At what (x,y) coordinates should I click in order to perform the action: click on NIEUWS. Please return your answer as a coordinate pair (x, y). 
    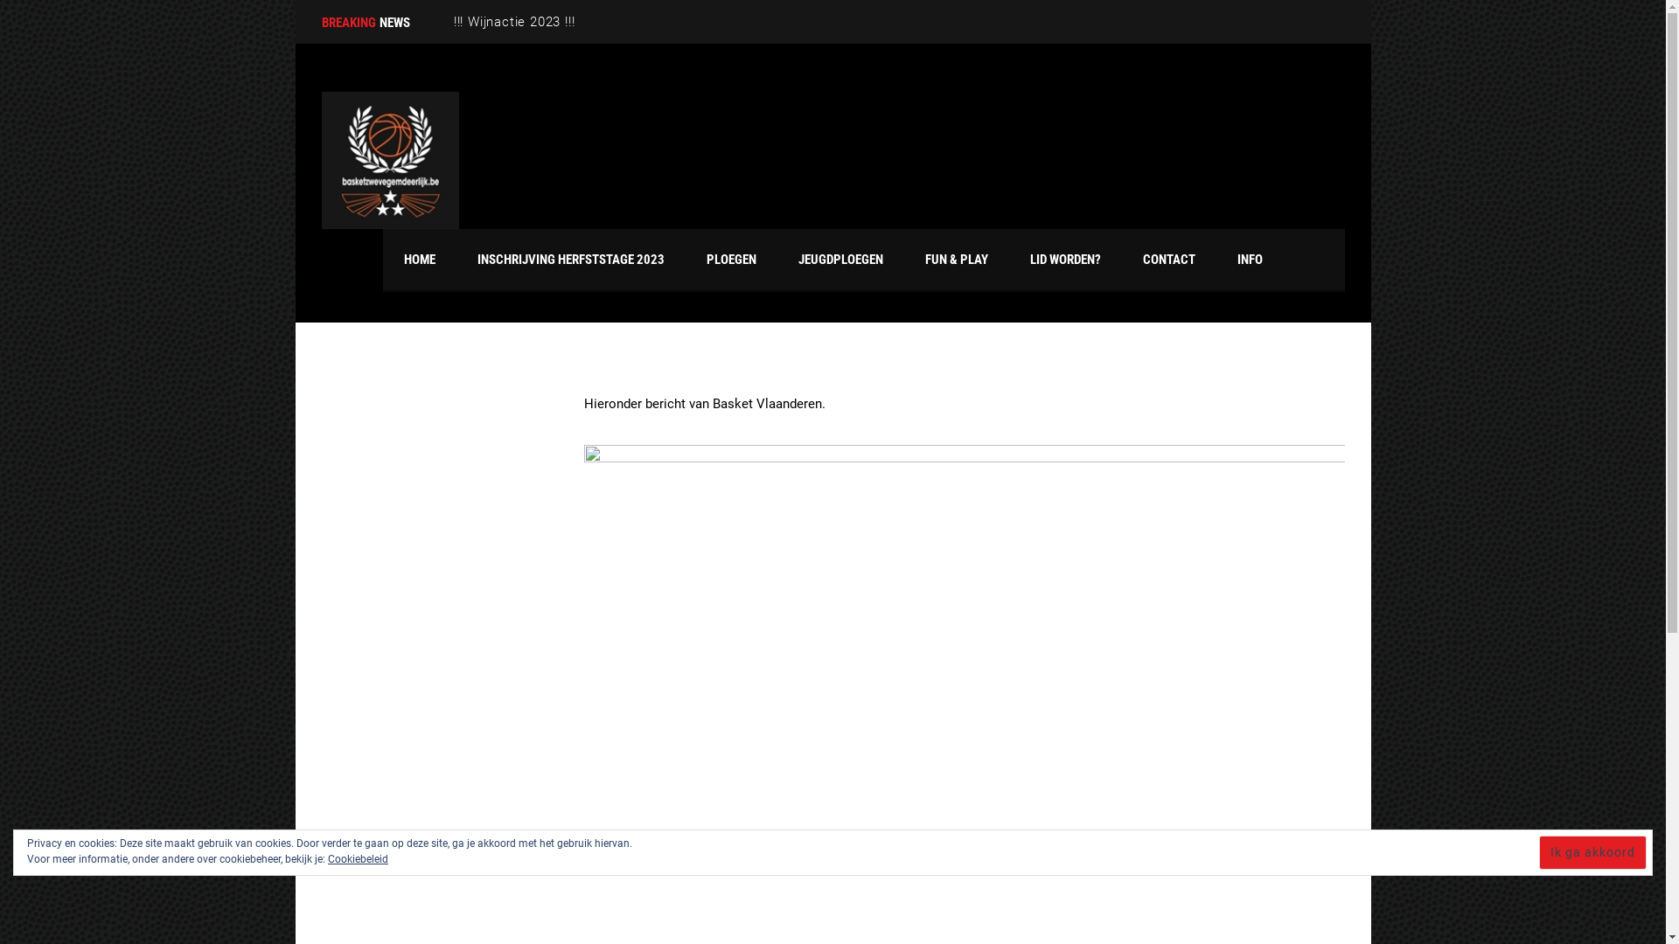
    Looking at the image, I should click on (362, 722).